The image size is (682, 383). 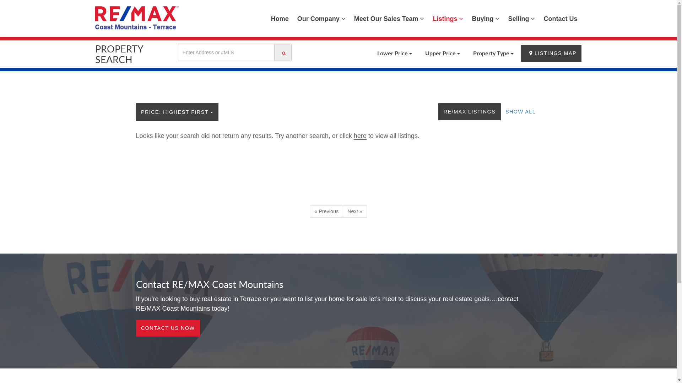 What do you see at coordinates (521, 111) in the screenshot?
I see `SHOW ALL` at bounding box center [521, 111].